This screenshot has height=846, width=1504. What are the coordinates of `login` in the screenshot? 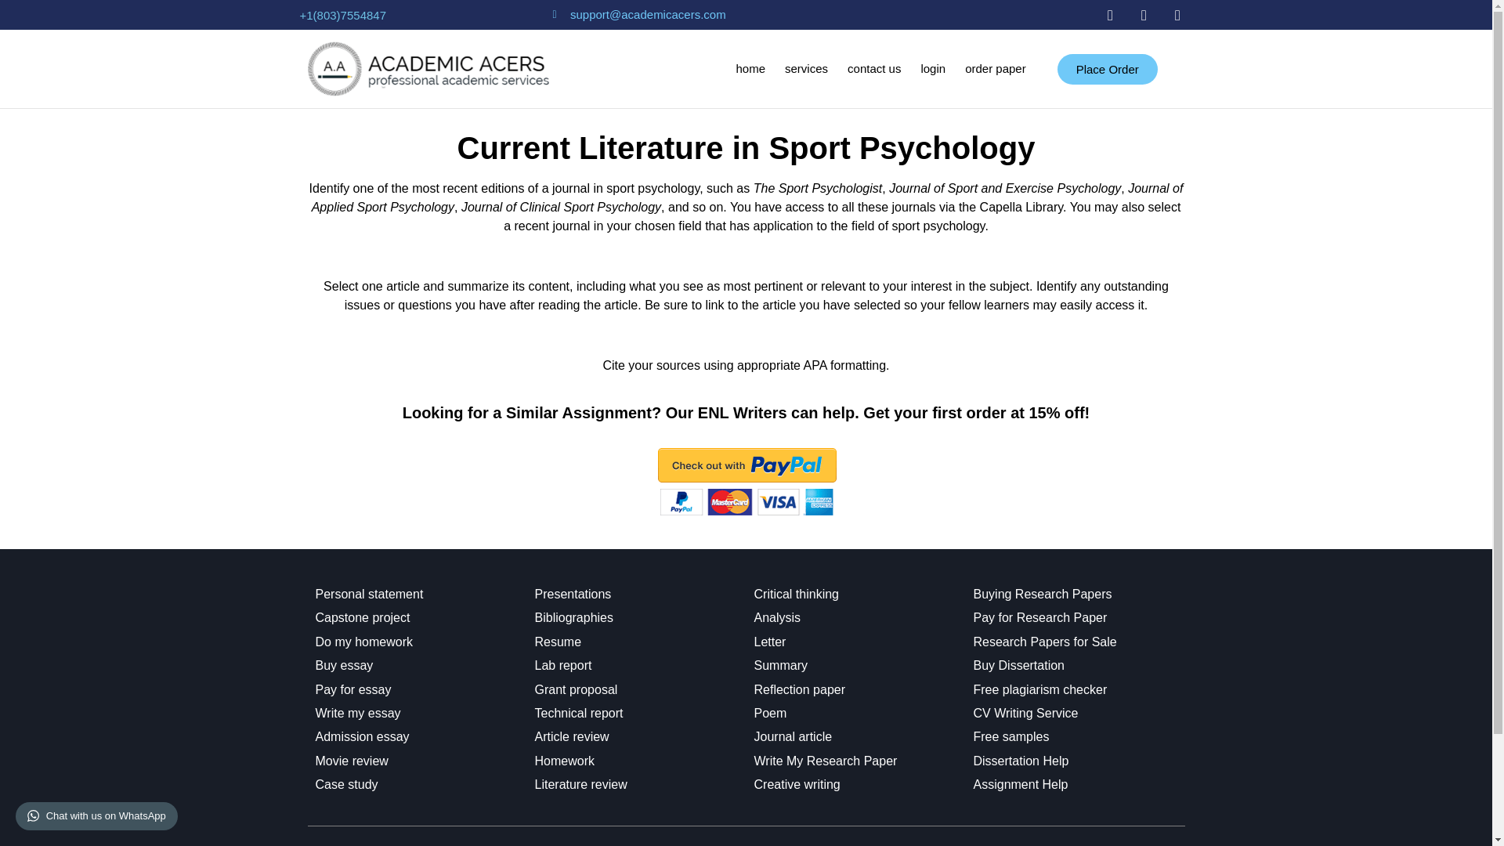 It's located at (932, 69).